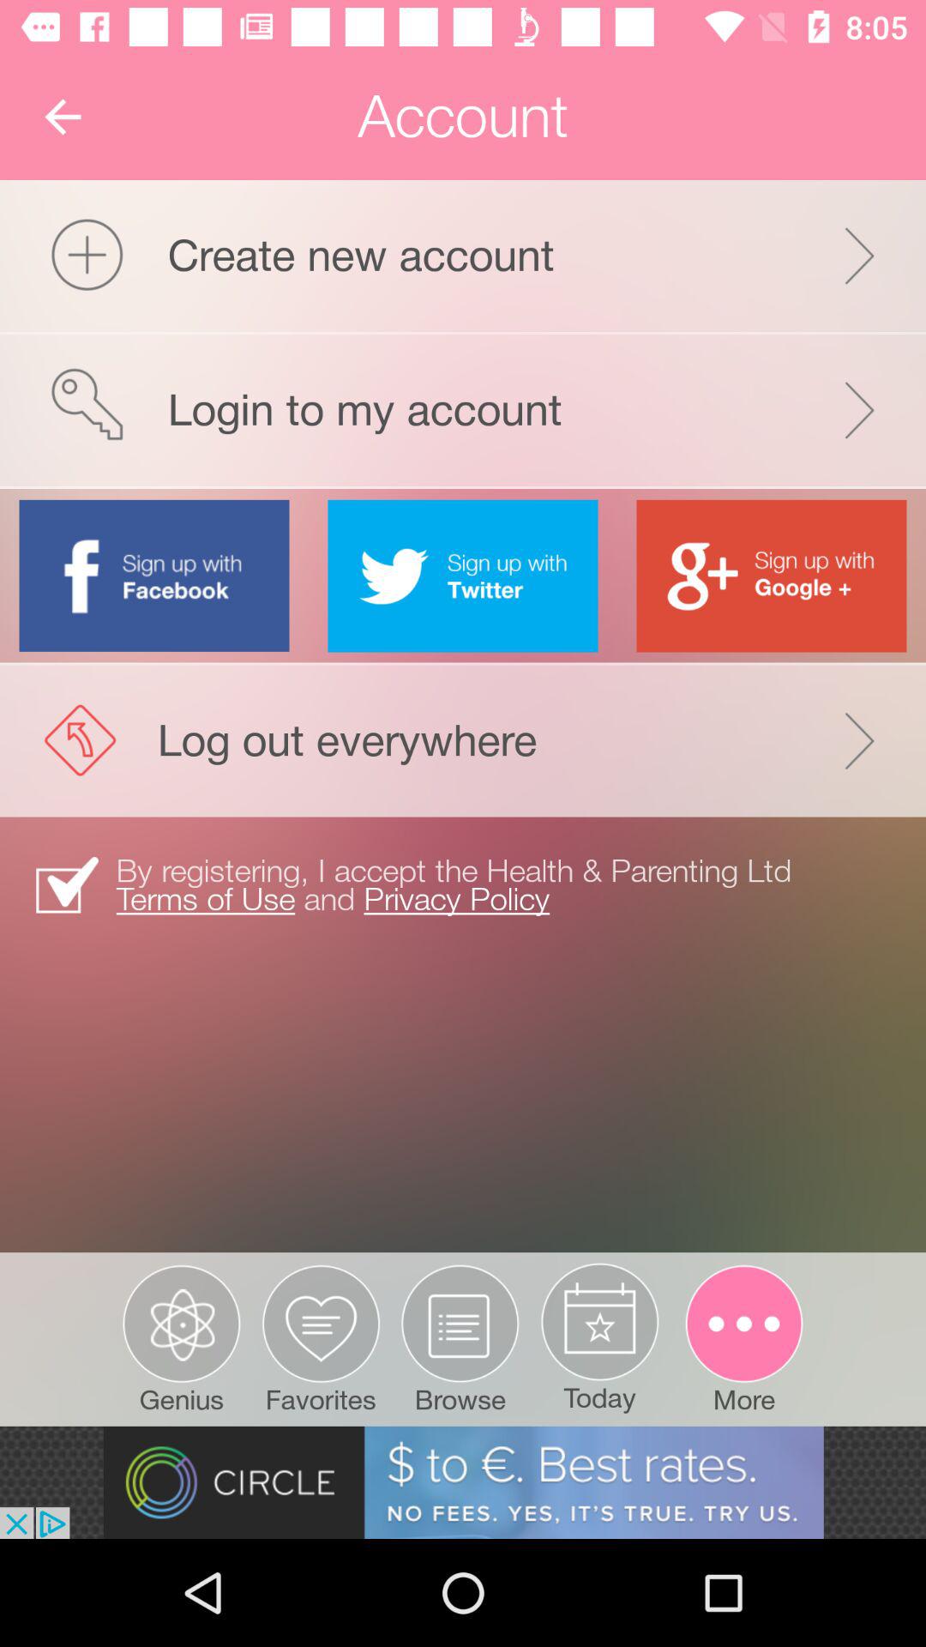 The height and width of the screenshot is (1647, 926). What do you see at coordinates (463, 576) in the screenshot?
I see `select it` at bounding box center [463, 576].